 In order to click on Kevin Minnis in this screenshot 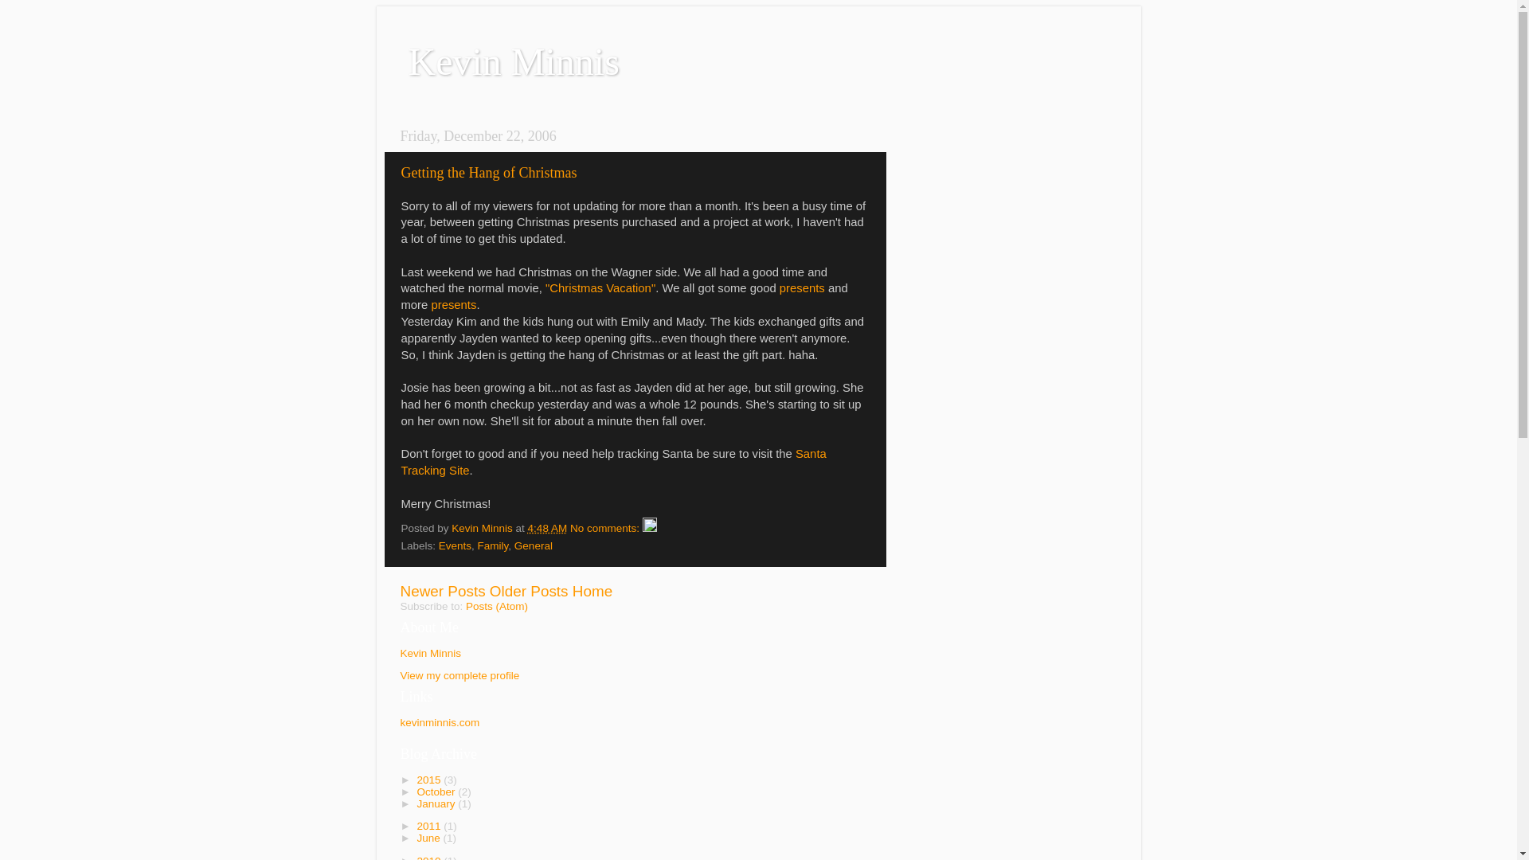, I will do `click(430, 653)`.